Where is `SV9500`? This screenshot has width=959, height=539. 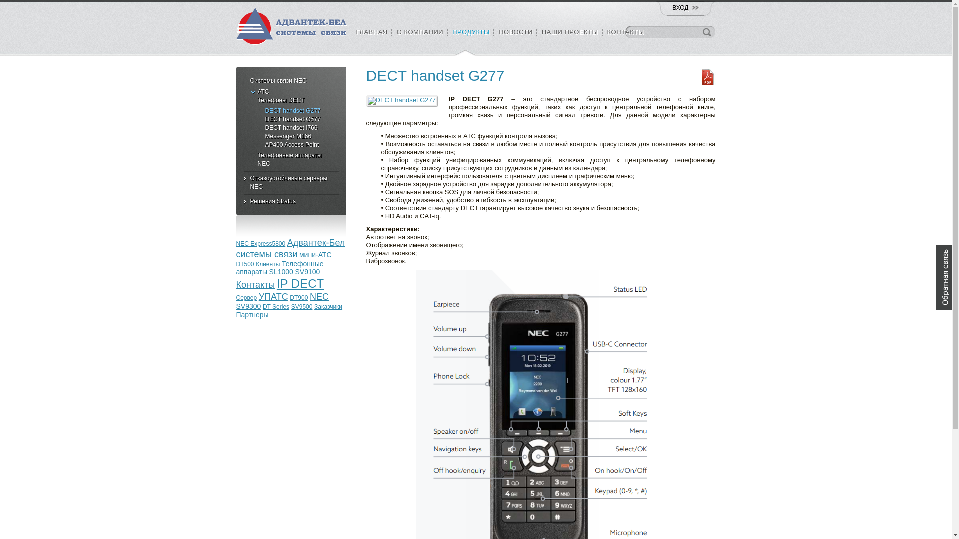
SV9500 is located at coordinates (302, 307).